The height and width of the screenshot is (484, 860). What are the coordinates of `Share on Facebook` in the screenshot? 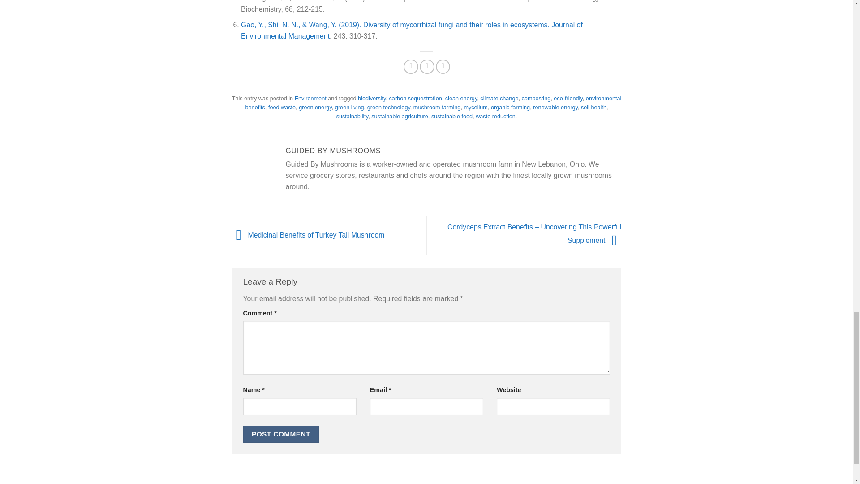 It's located at (410, 67).